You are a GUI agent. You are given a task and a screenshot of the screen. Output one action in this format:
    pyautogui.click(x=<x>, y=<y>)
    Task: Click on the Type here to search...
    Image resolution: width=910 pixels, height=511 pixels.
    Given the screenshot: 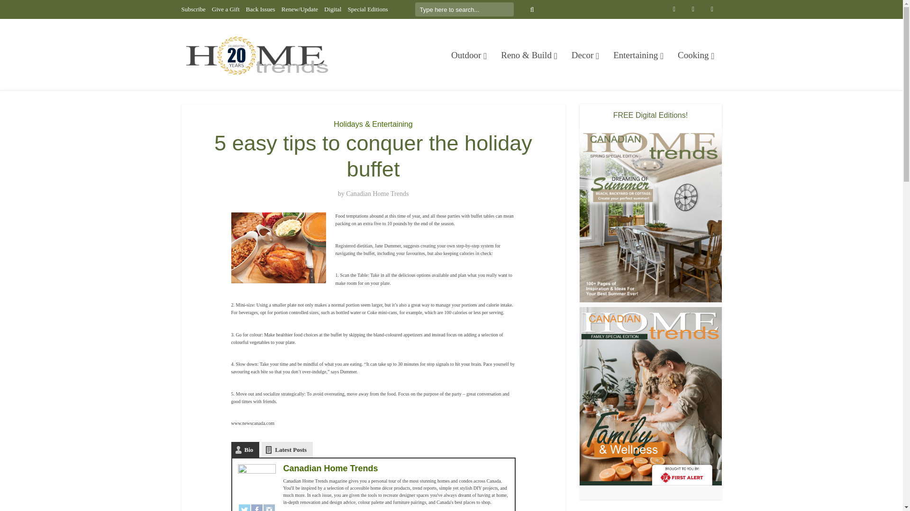 What is the action you would take?
    pyautogui.click(x=464, y=9)
    